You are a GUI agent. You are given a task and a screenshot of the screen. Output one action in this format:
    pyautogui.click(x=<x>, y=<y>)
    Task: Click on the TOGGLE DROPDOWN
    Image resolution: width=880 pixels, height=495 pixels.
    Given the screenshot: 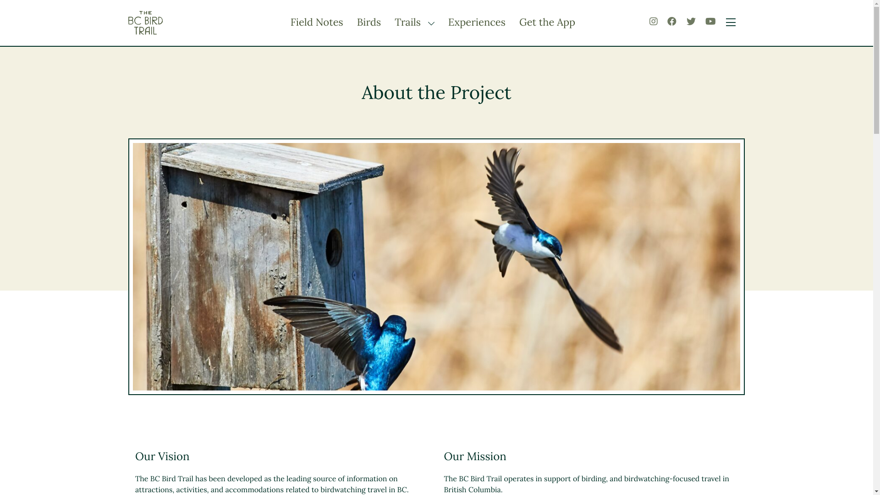 What is the action you would take?
    pyautogui.click(x=429, y=23)
    